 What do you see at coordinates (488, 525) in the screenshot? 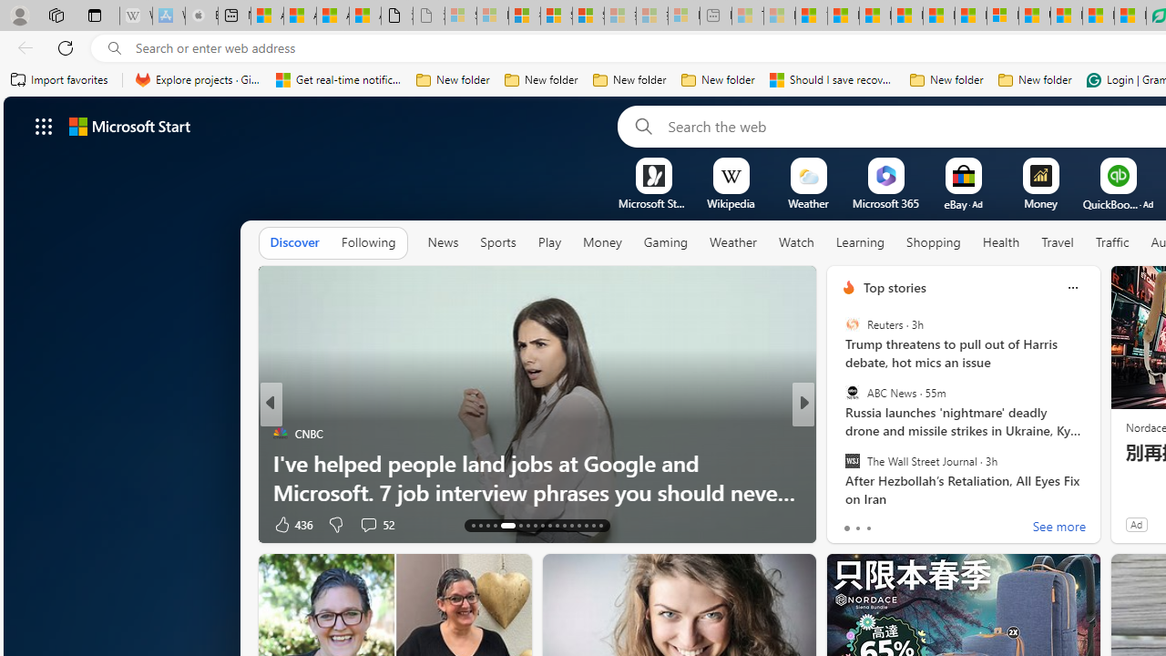
I see `AutomationID: tab-15` at bounding box center [488, 525].